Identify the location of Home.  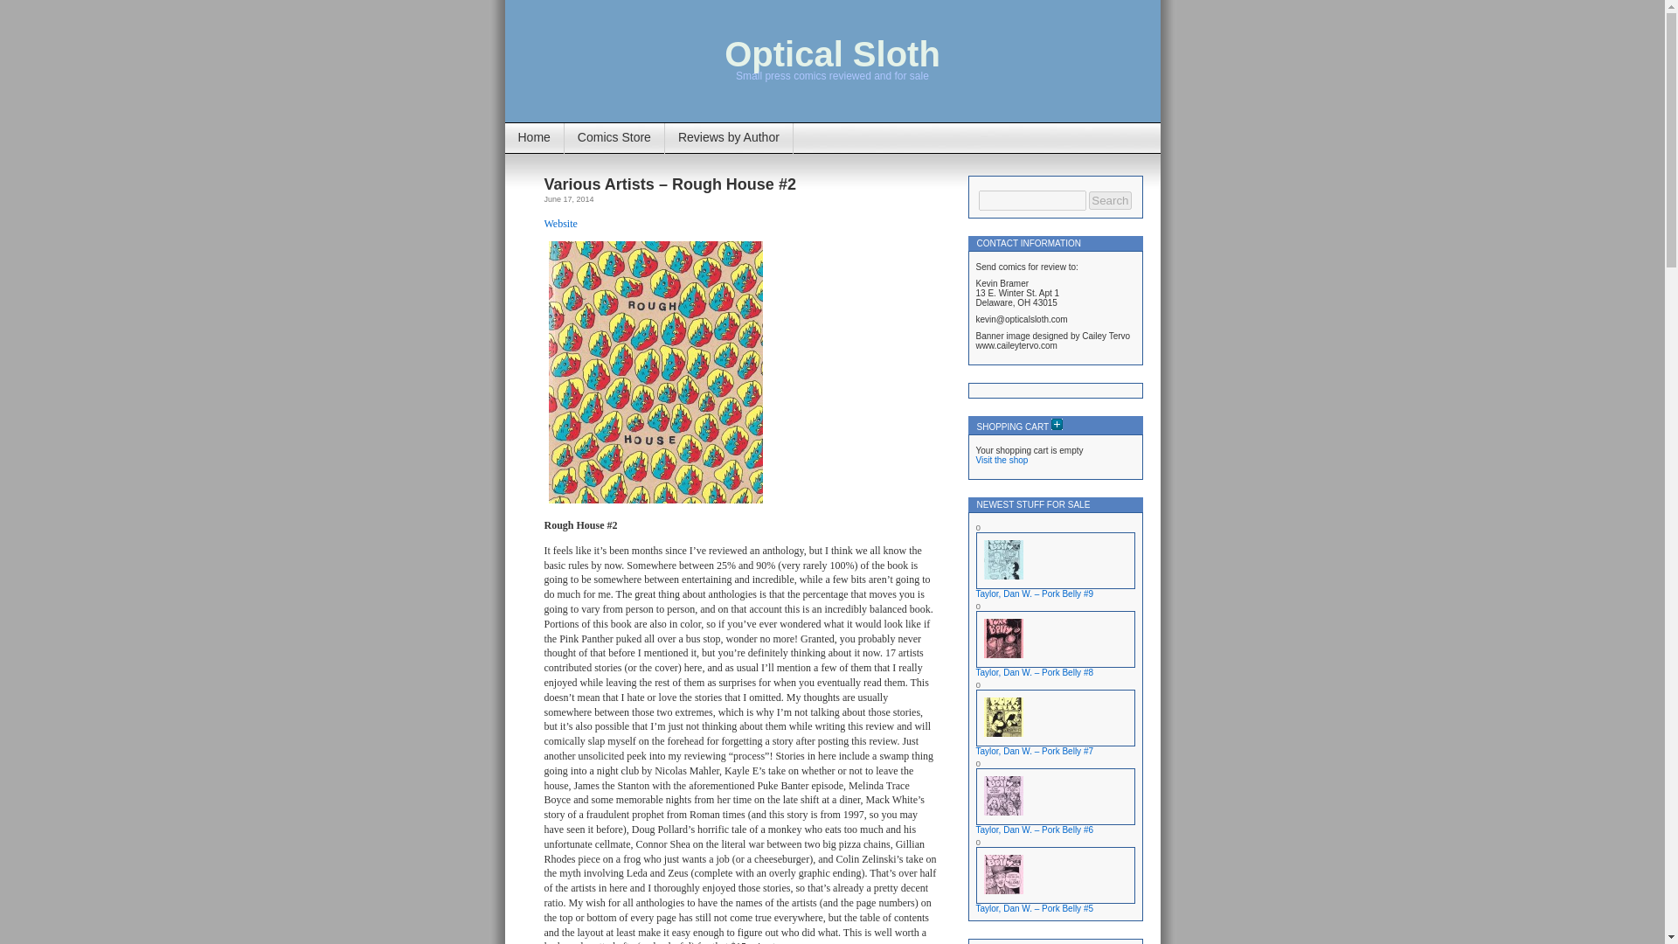
(534, 138).